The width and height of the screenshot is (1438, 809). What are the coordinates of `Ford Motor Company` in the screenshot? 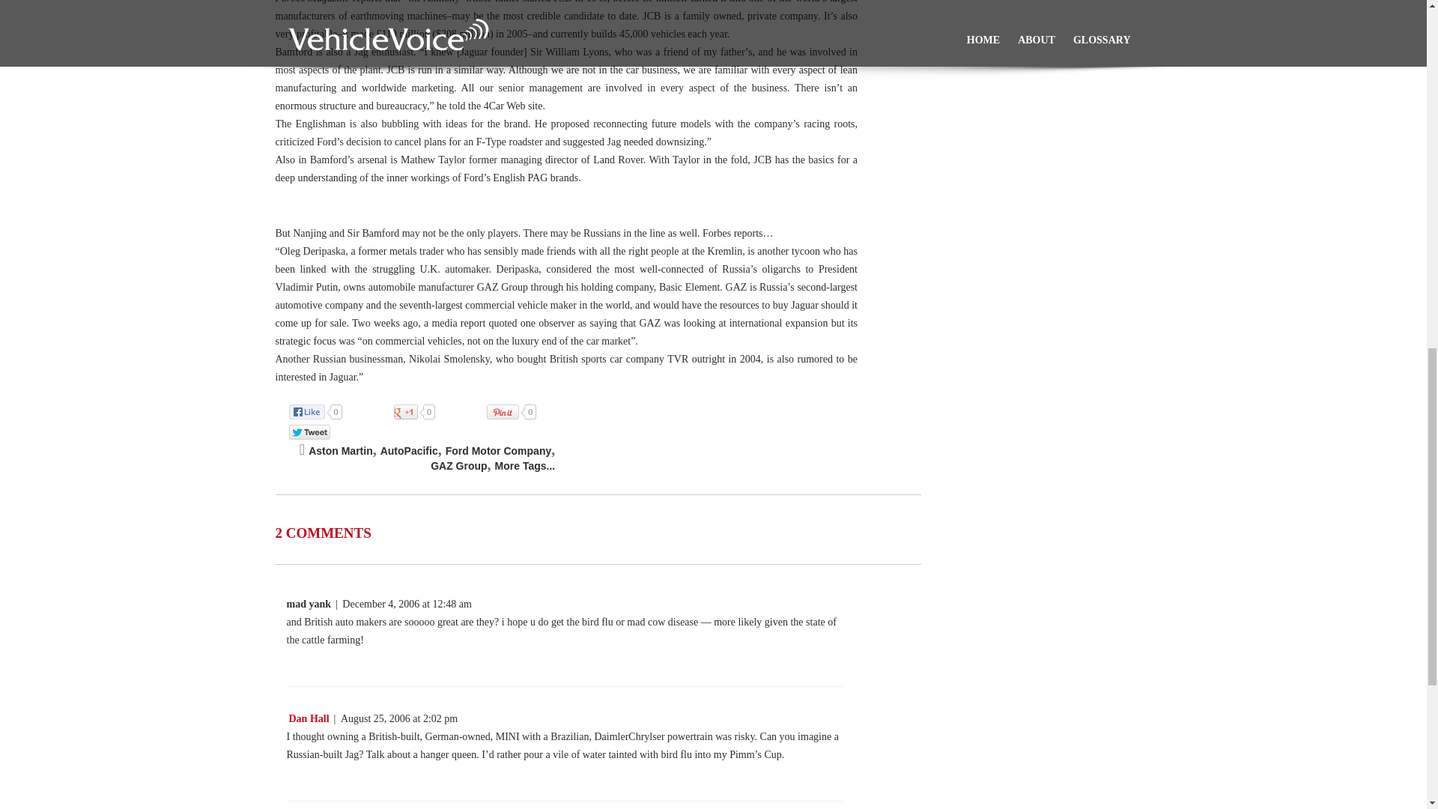 It's located at (499, 451).